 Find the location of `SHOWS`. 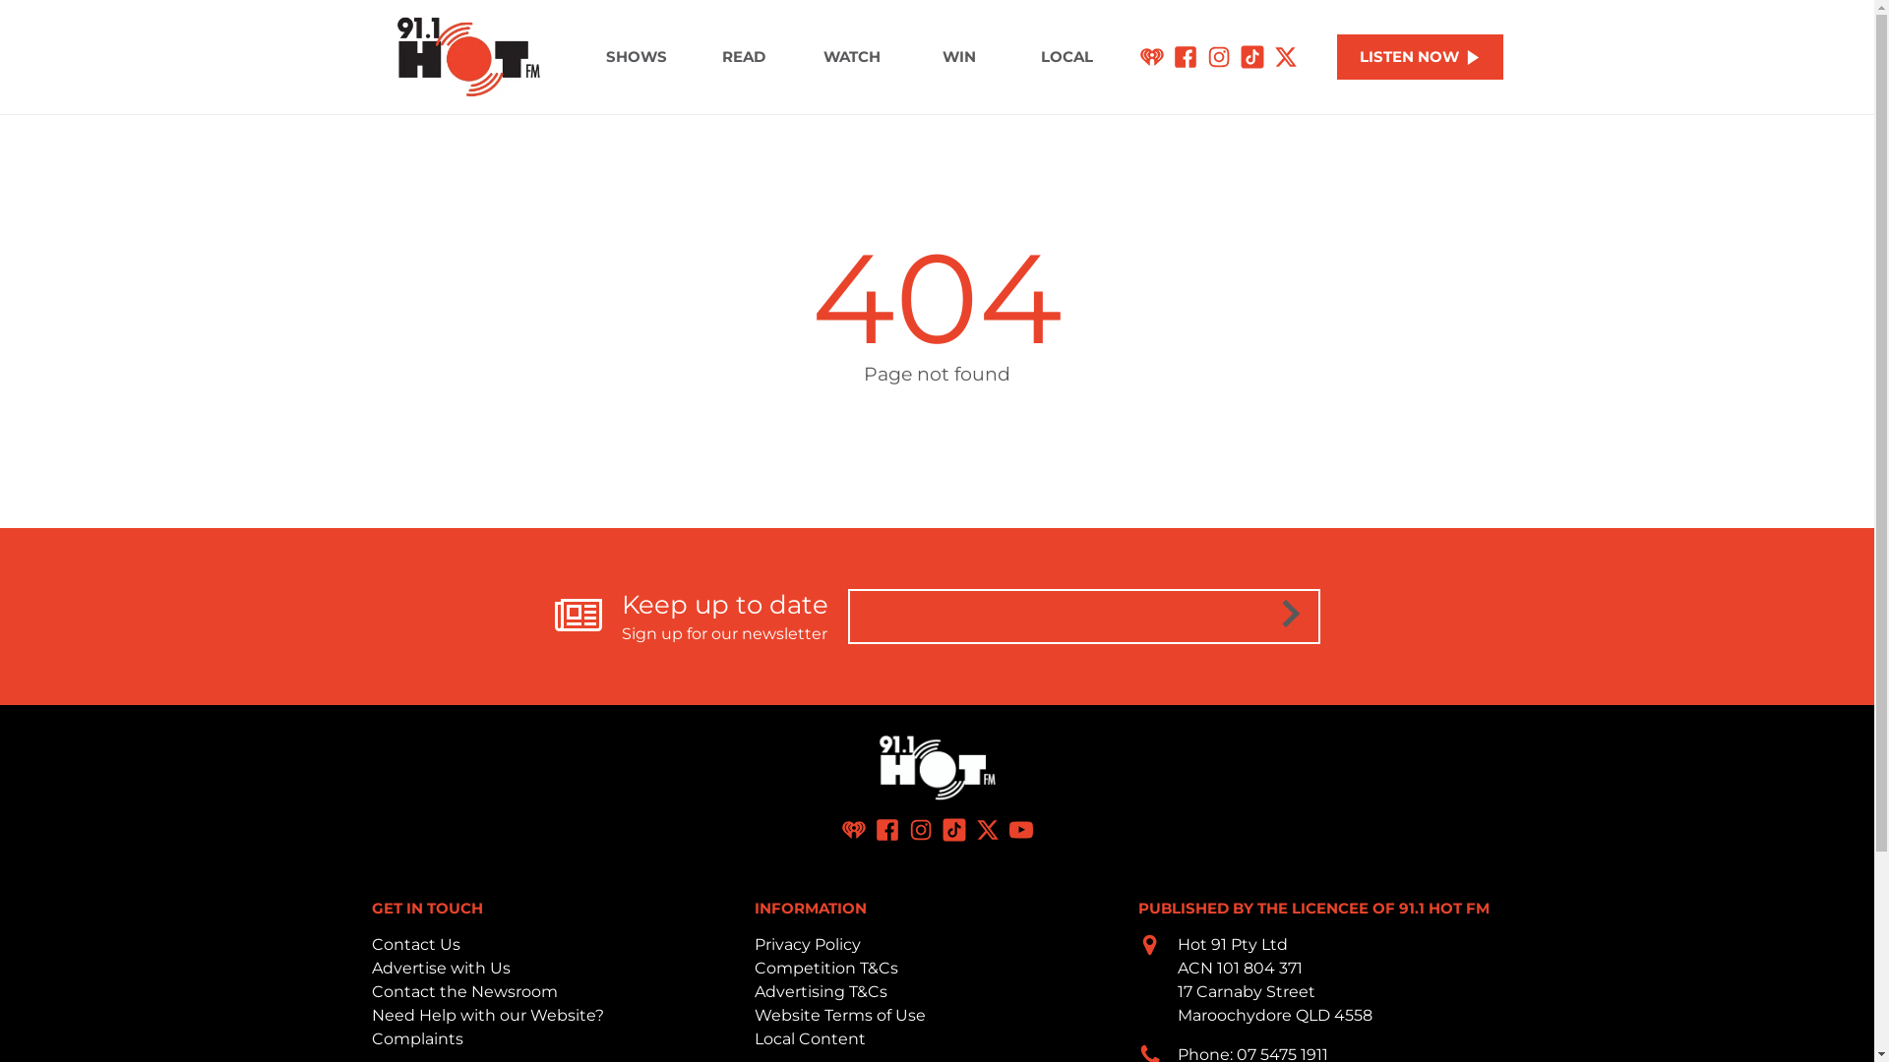

SHOWS is located at coordinates (636, 57).